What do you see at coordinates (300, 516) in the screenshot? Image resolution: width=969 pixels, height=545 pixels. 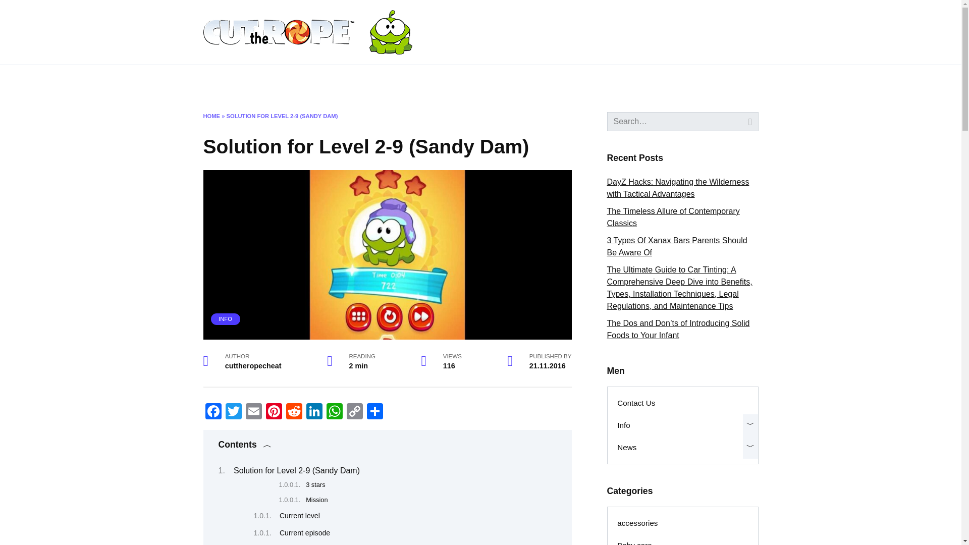 I see `Current level` at bounding box center [300, 516].